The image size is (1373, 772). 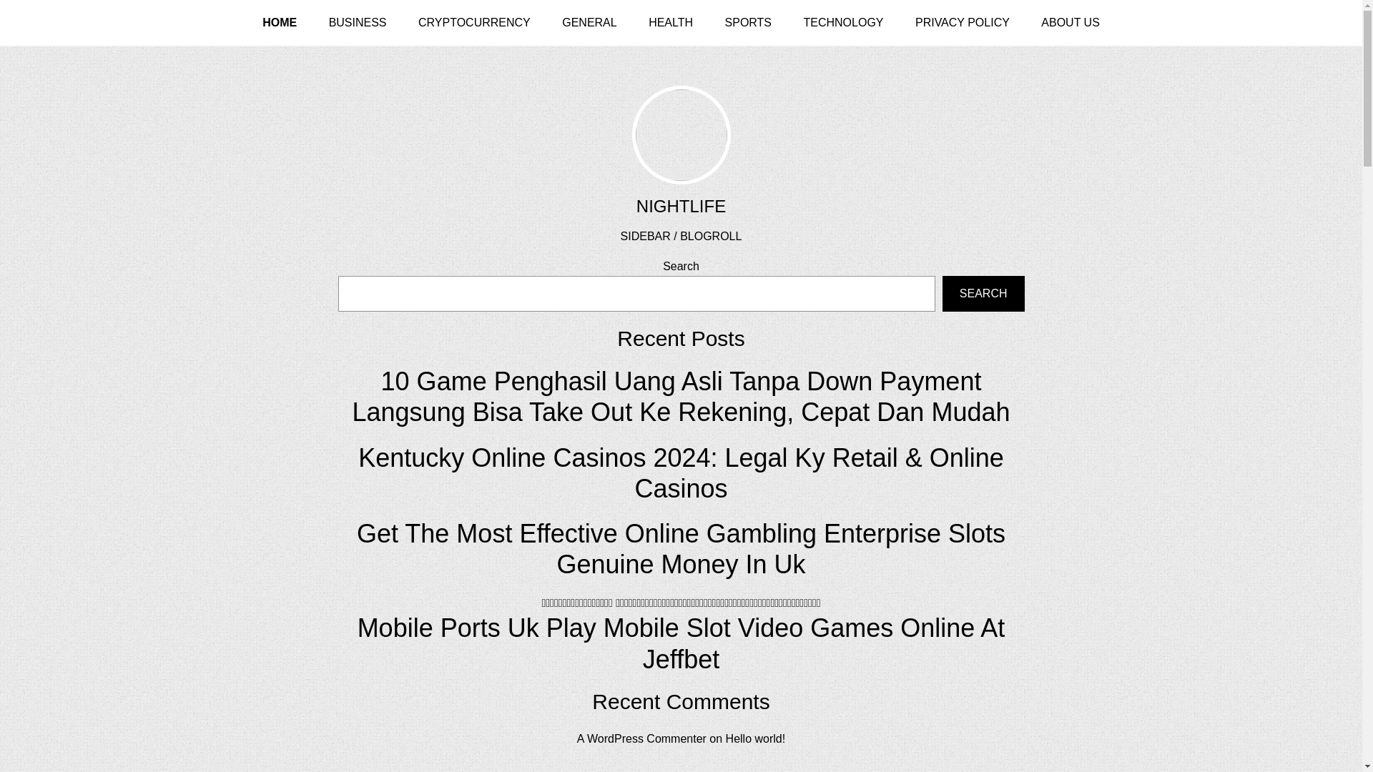 What do you see at coordinates (280, 23) in the screenshot?
I see `HOME` at bounding box center [280, 23].